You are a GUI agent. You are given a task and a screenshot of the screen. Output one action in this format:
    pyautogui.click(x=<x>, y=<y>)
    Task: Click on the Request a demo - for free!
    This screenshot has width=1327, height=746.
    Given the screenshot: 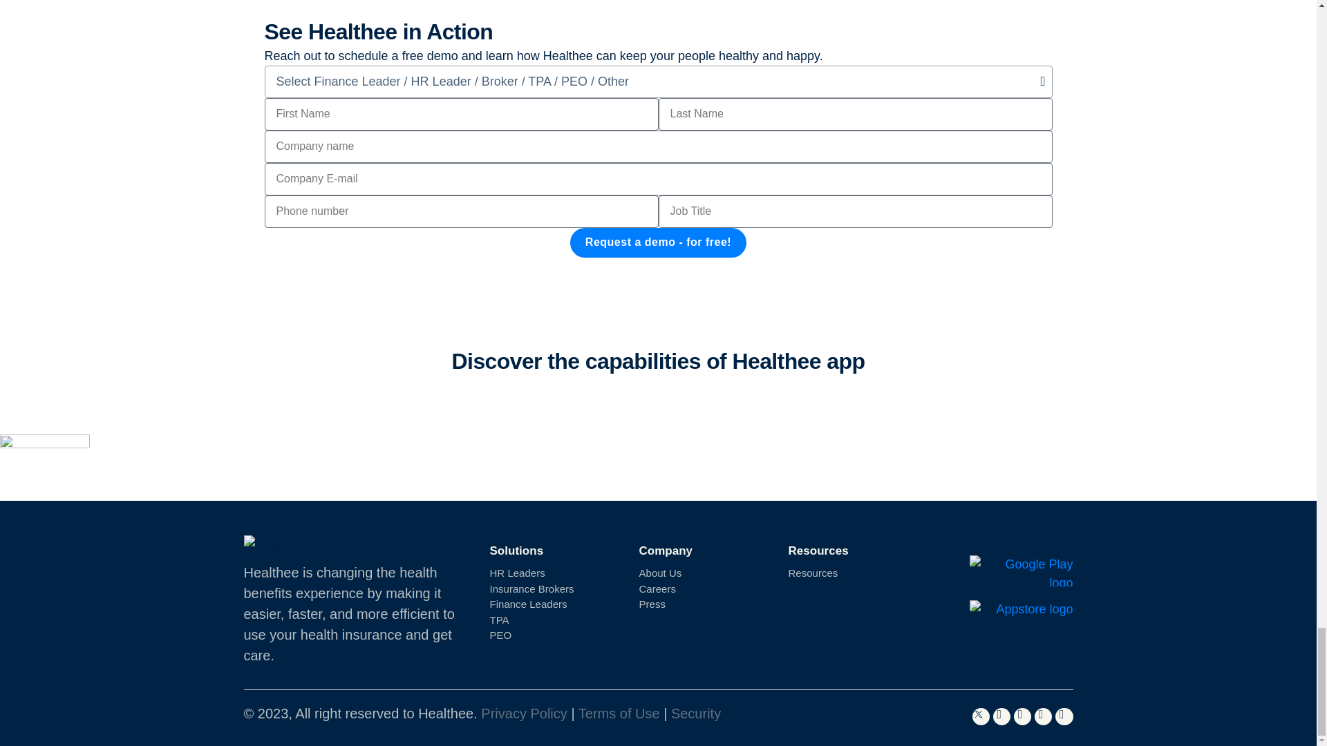 What is the action you would take?
    pyautogui.click(x=658, y=242)
    